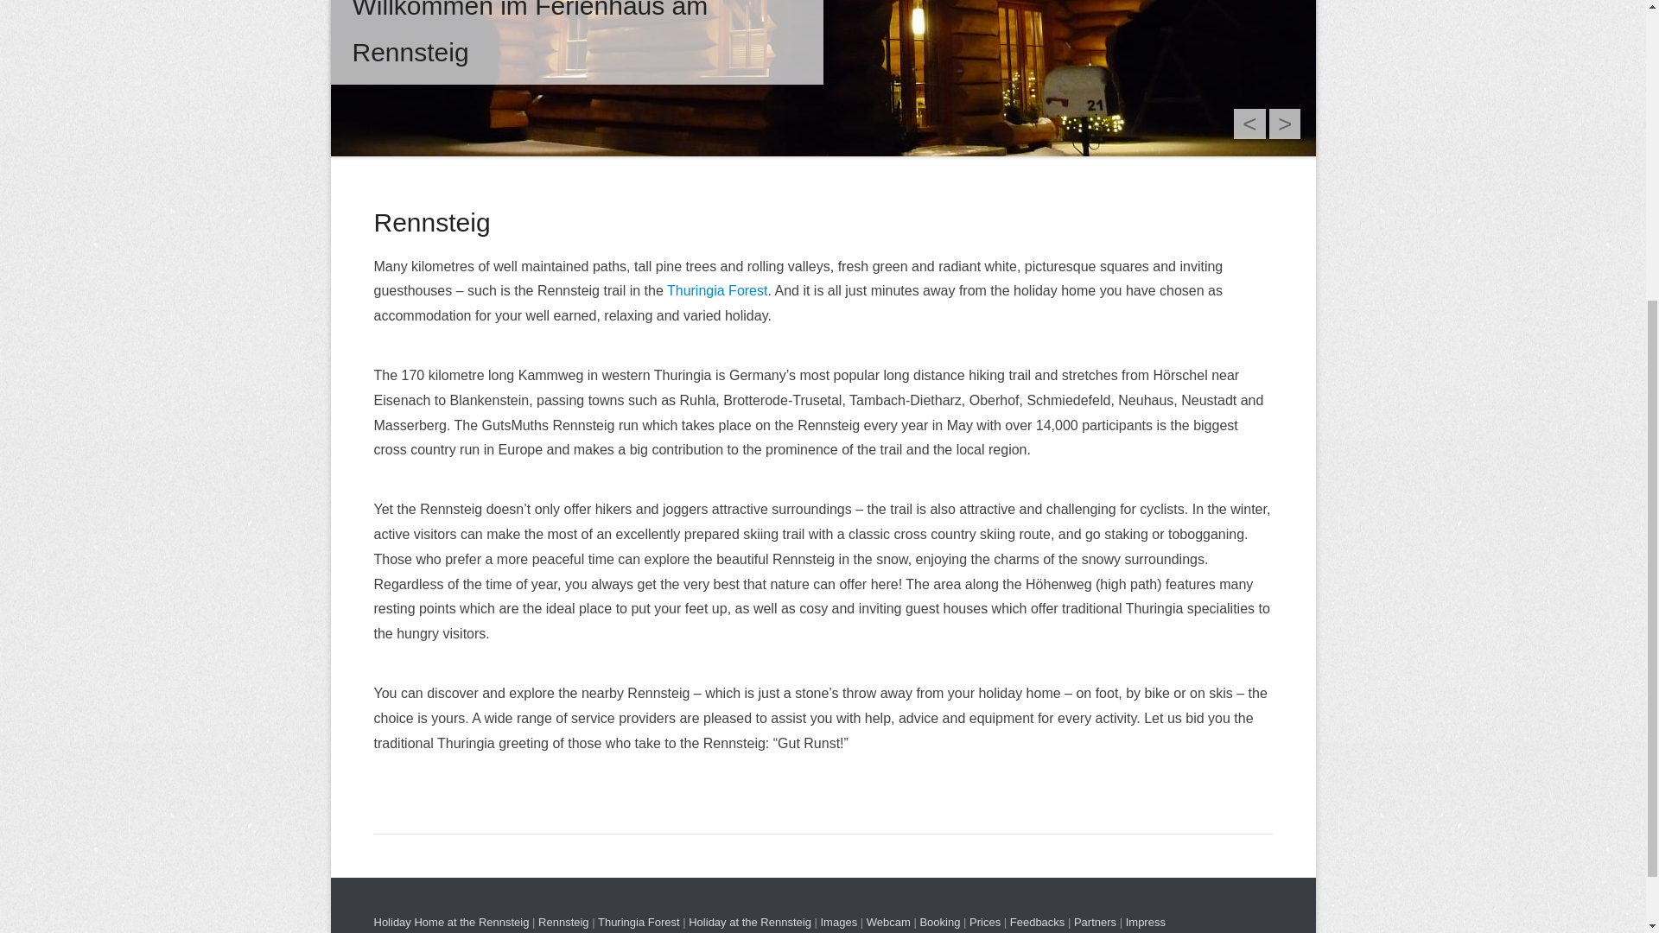 Image resolution: width=1659 pixels, height=933 pixels. I want to click on Prices, so click(984, 921).